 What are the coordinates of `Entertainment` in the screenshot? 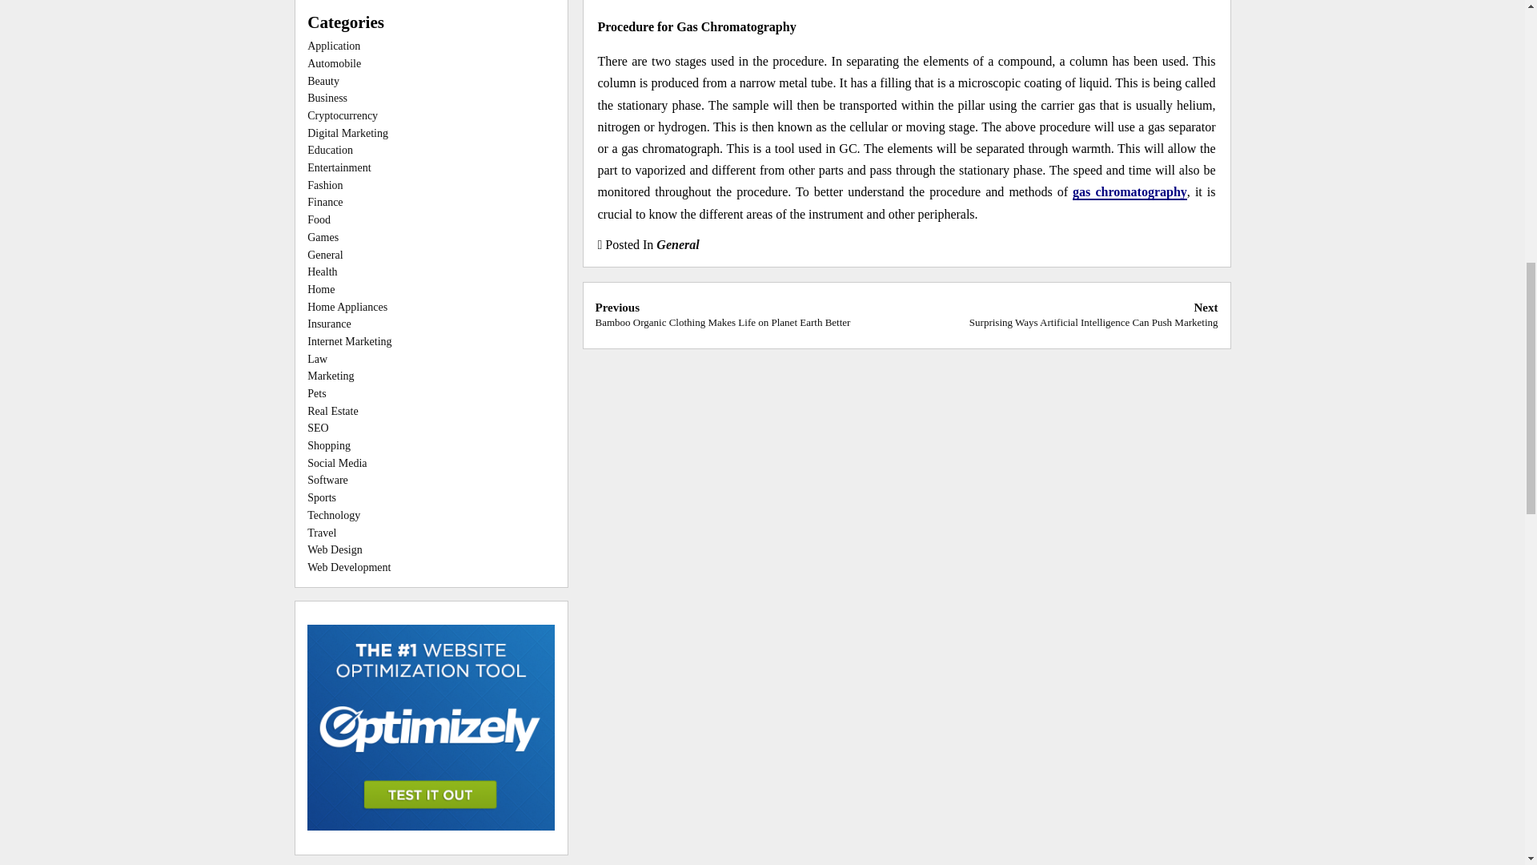 It's located at (339, 167).